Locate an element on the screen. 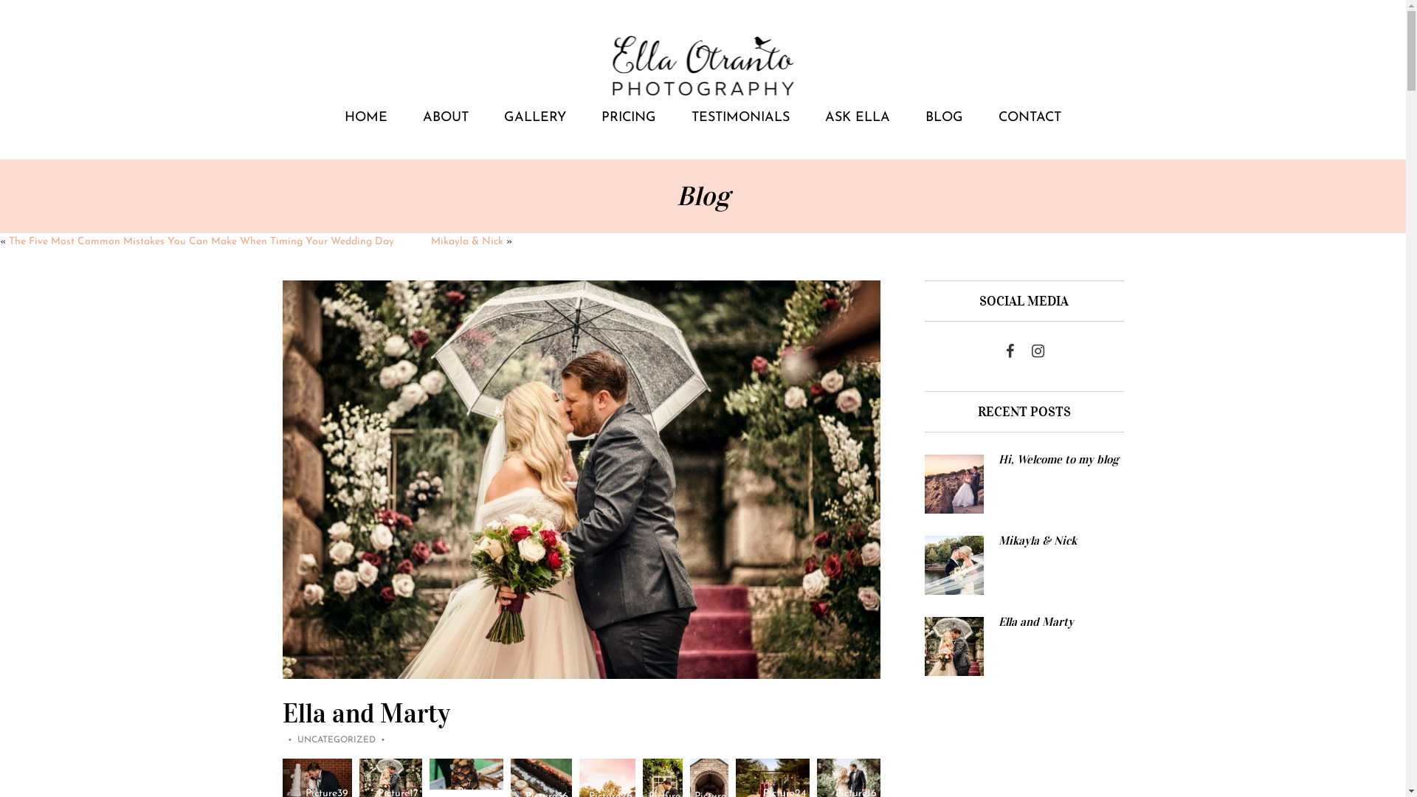 The width and height of the screenshot is (1417, 797). Read more is located at coordinates (1024, 484).